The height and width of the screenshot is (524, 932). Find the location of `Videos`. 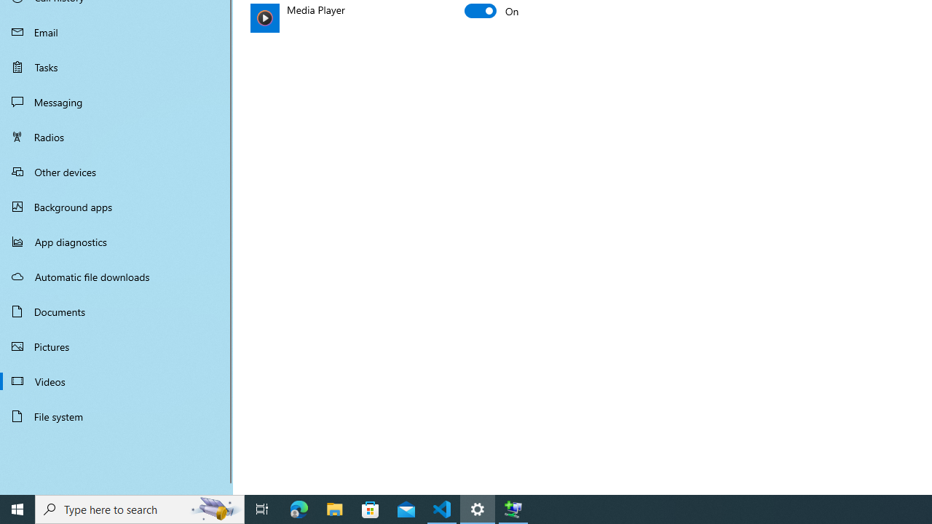

Videos is located at coordinates (116, 381).